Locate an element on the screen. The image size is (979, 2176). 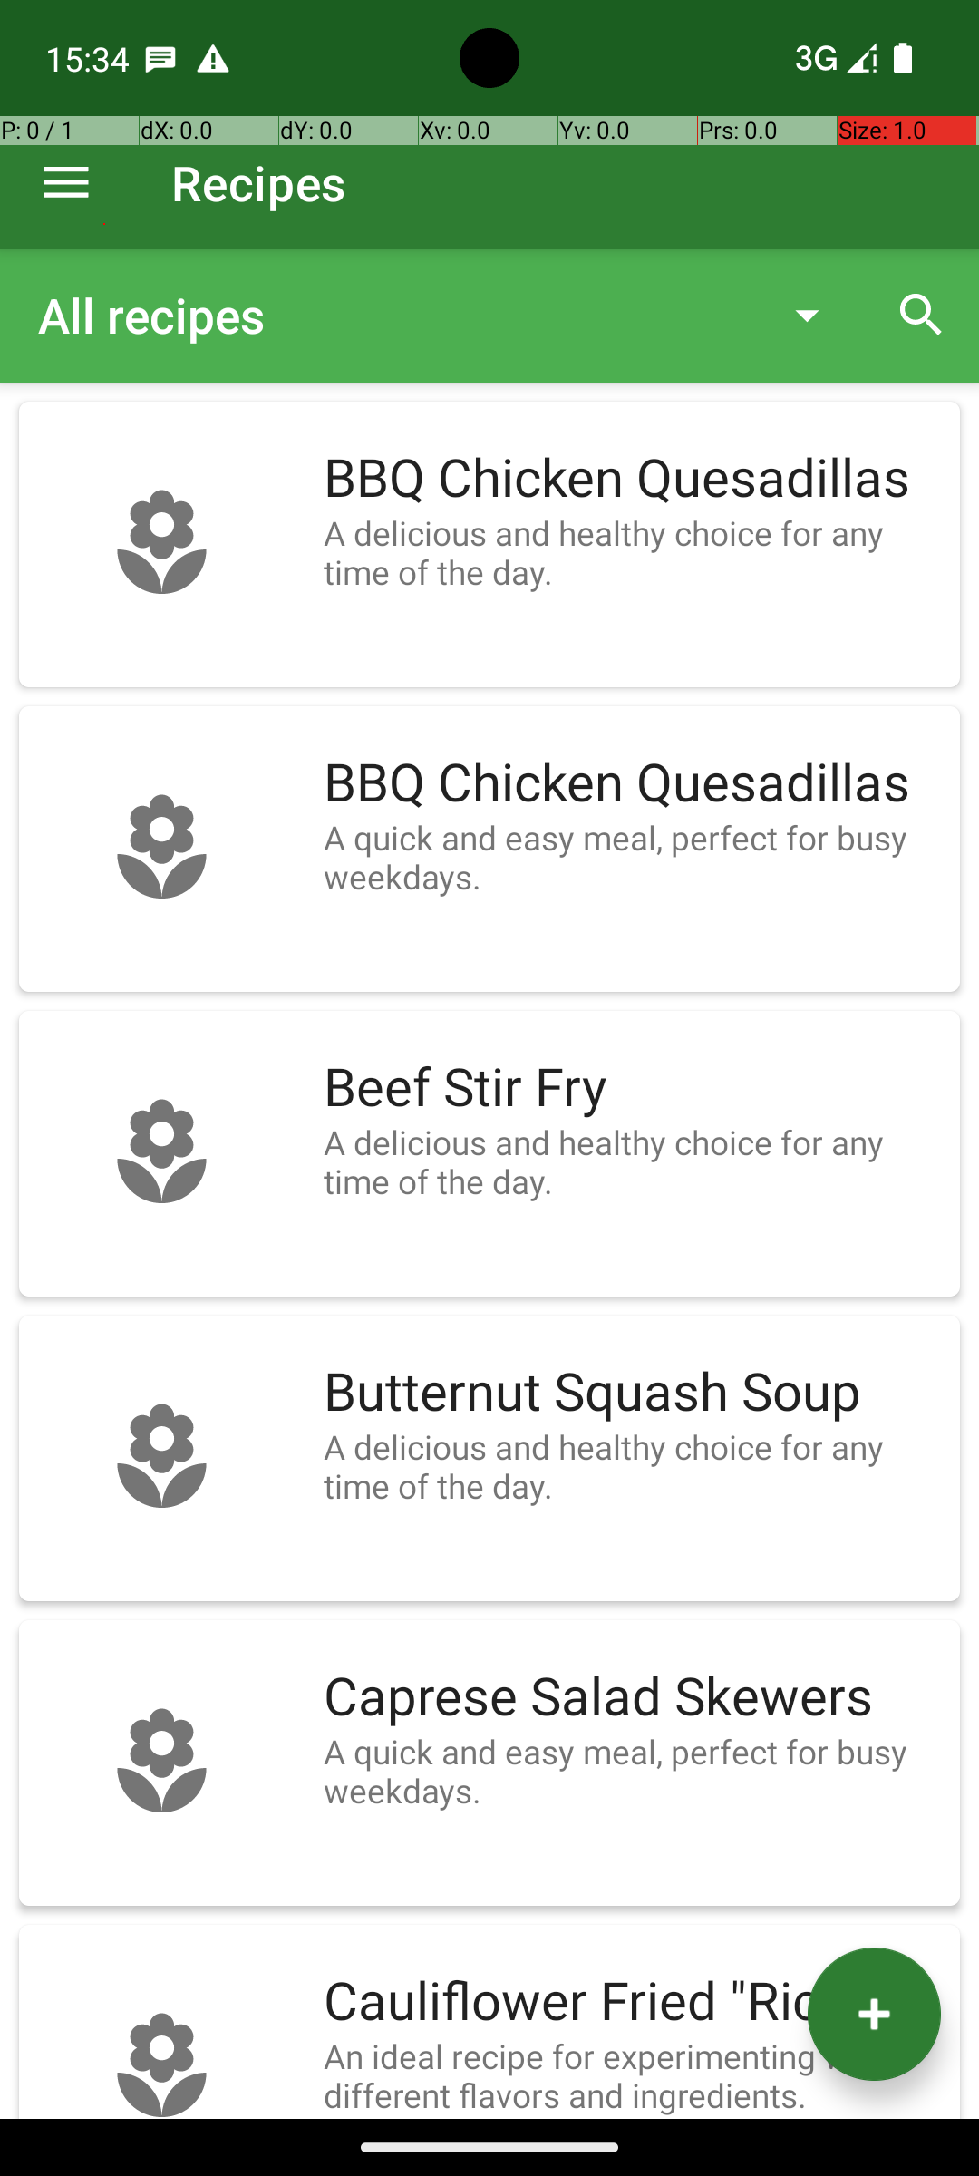
Cauliflower Fried "Rice" is located at coordinates (633, 2002).